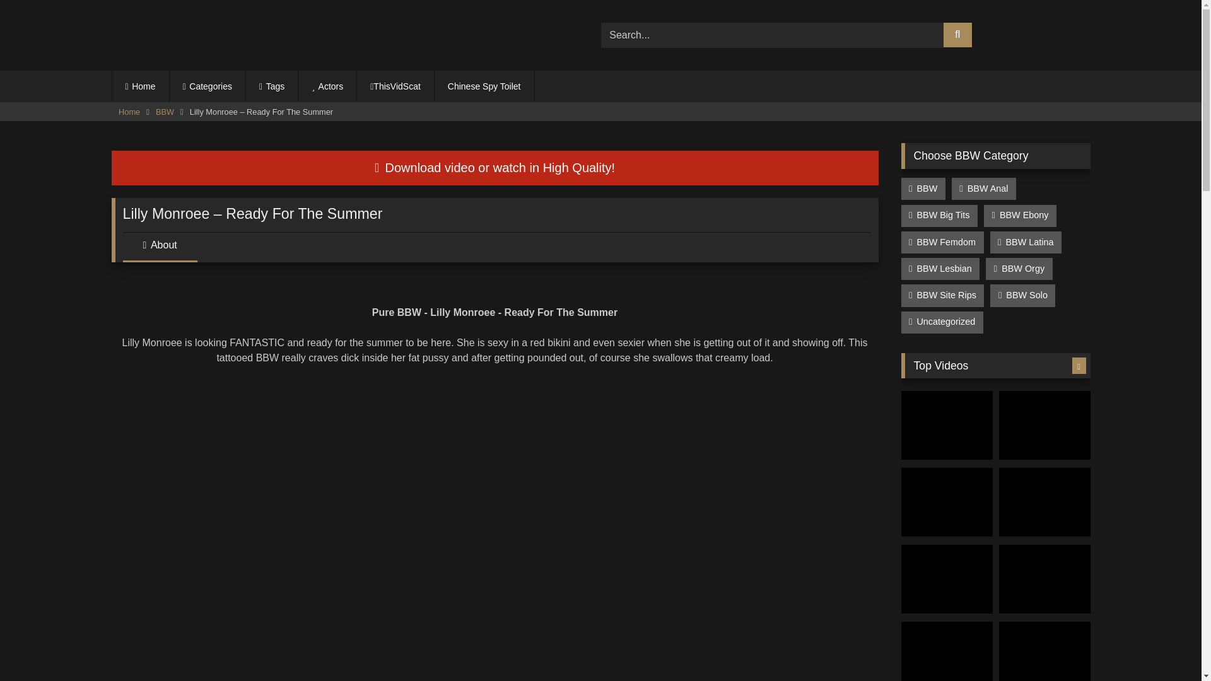 This screenshot has height=681, width=1211. I want to click on Actors, so click(327, 86).